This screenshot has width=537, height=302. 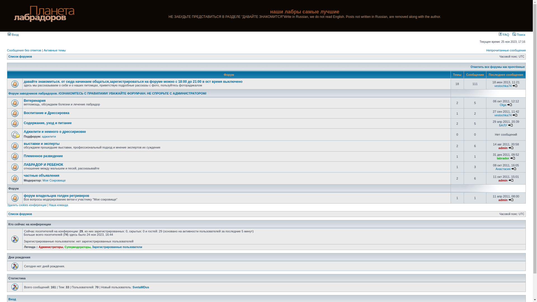 What do you see at coordinates (504, 35) in the screenshot?
I see `FAQ` at bounding box center [504, 35].